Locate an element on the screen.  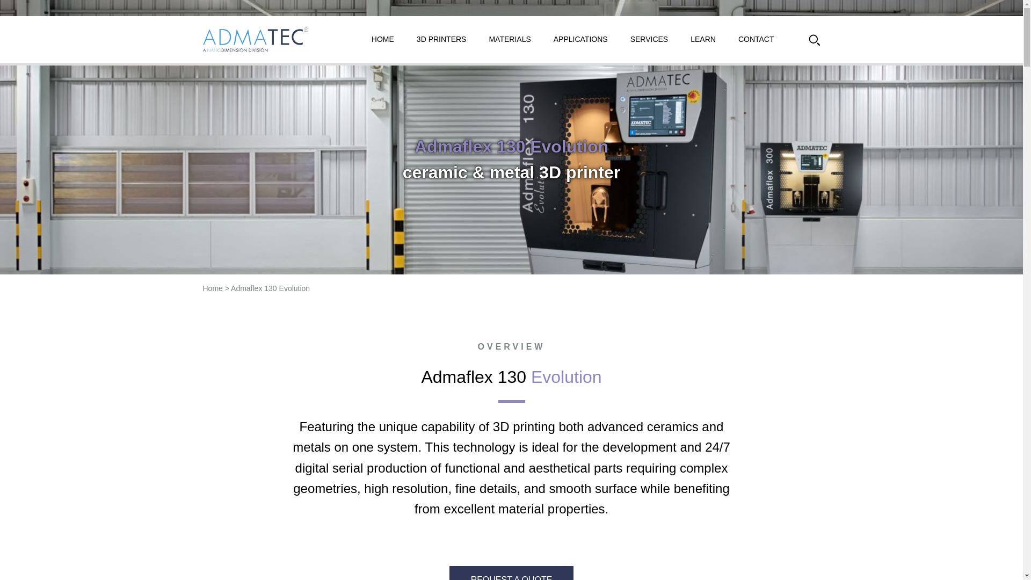
CONTACT is located at coordinates (756, 39).